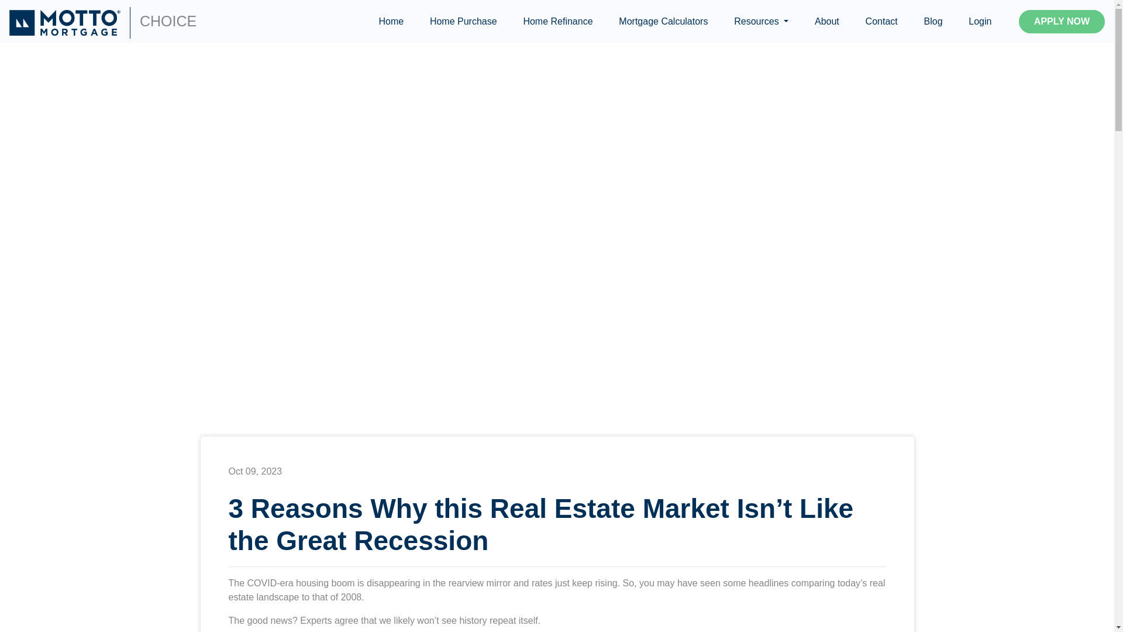  I want to click on Home Refinance, so click(558, 22).